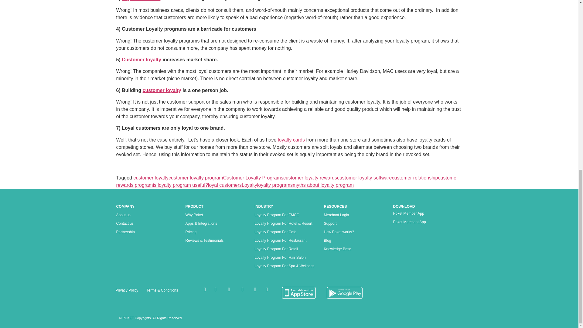 Image resolution: width=583 pixels, height=328 pixels. I want to click on customer loyalty software, so click(364, 178).